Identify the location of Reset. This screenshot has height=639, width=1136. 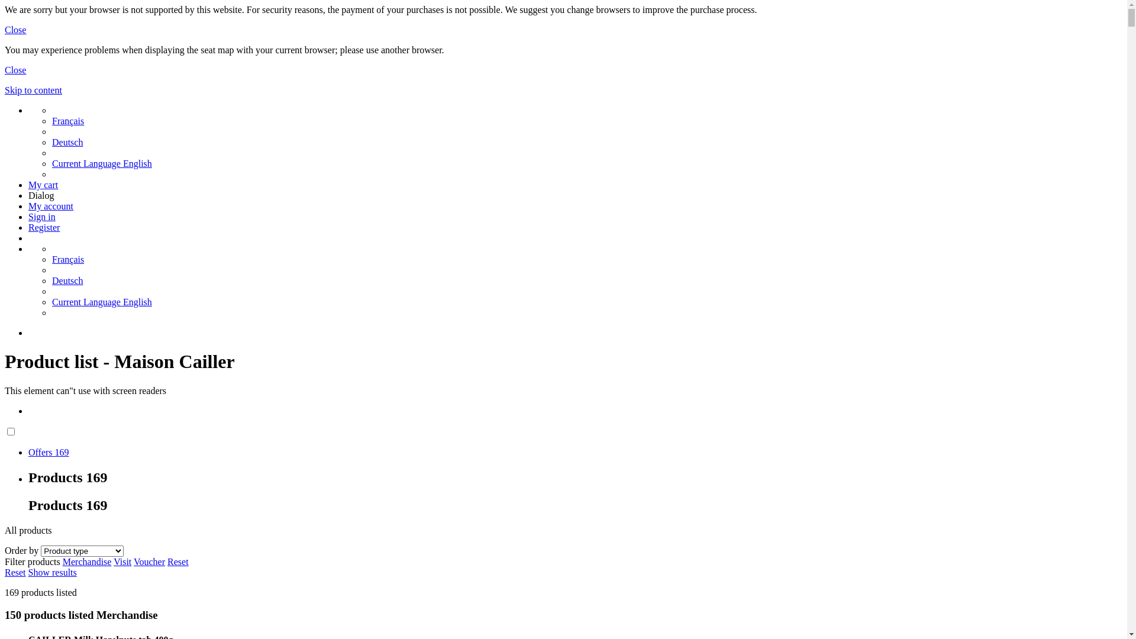
(15, 573).